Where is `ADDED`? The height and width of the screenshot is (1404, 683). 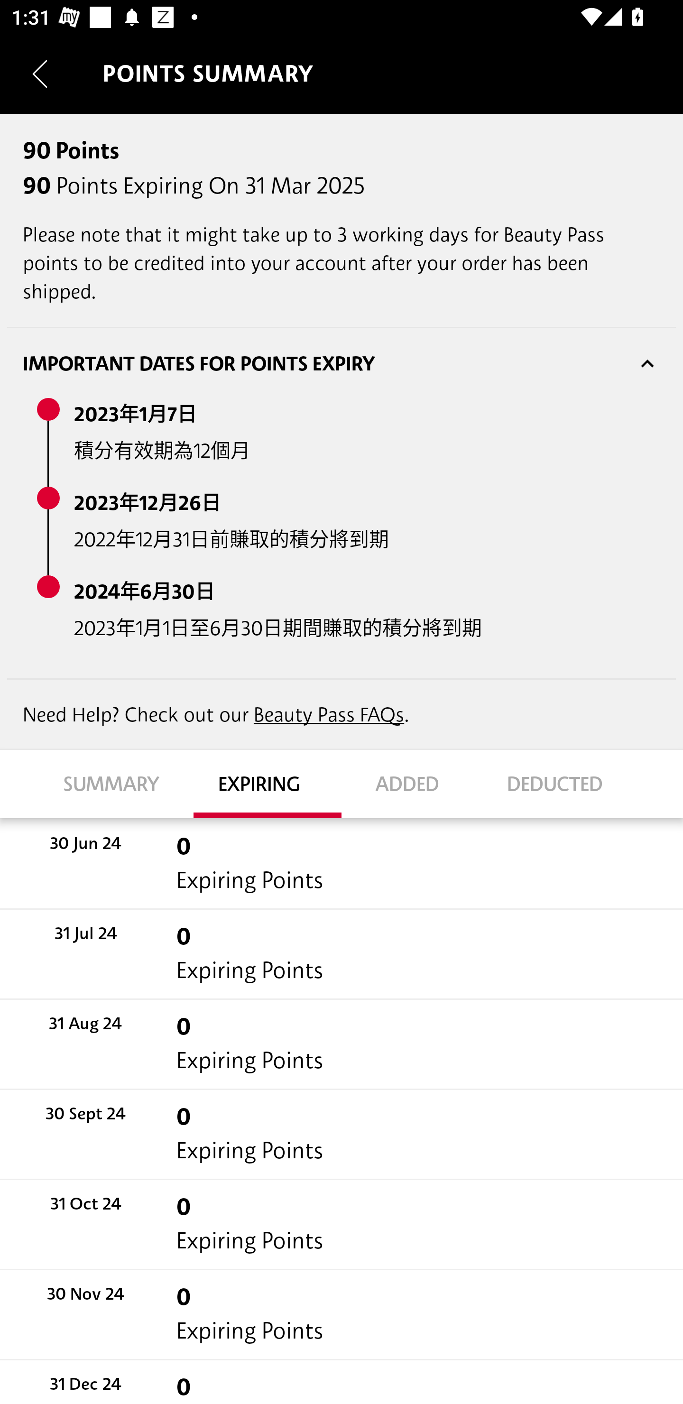
ADDED is located at coordinates (415, 784).